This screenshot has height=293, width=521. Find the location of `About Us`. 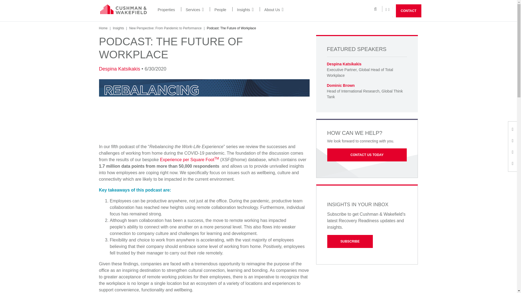

About Us is located at coordinates (274, 10).